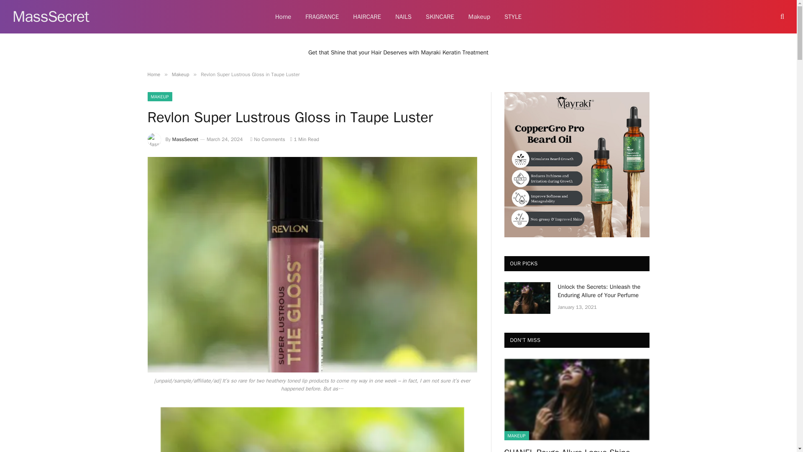 The width and height of the screenshot is (803, 452). What do you see at coordinates (185, 139) in the screenshot?
I see `MassSecret` at bounding box center [185, 139].